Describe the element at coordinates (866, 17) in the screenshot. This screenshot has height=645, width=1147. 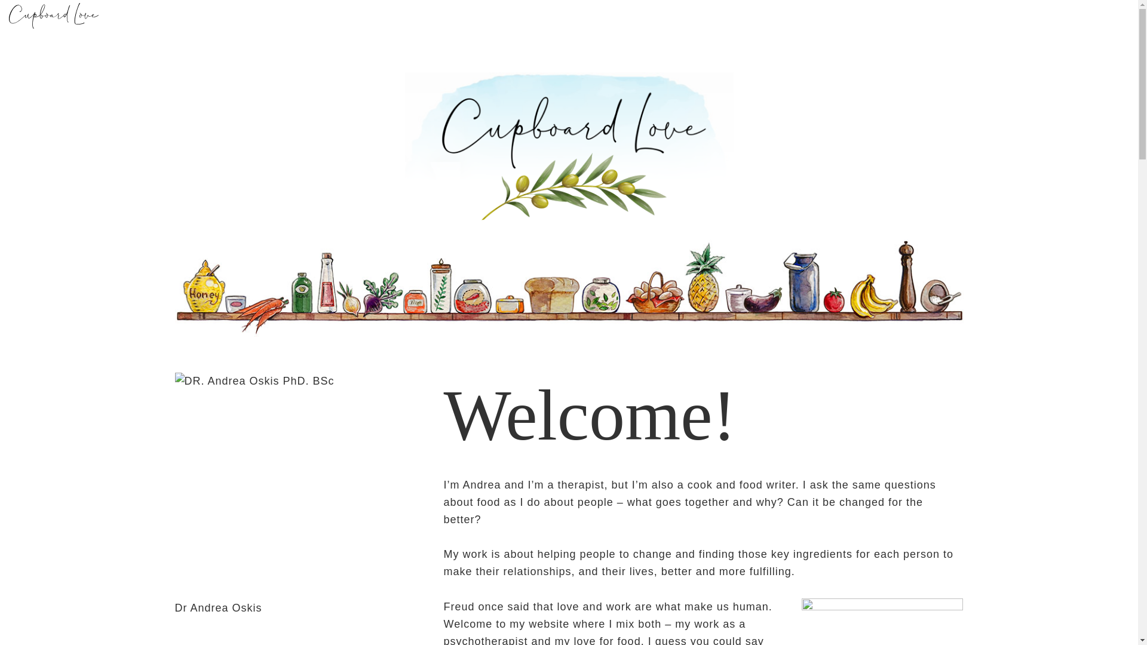
I see `CONTACT` at that location.